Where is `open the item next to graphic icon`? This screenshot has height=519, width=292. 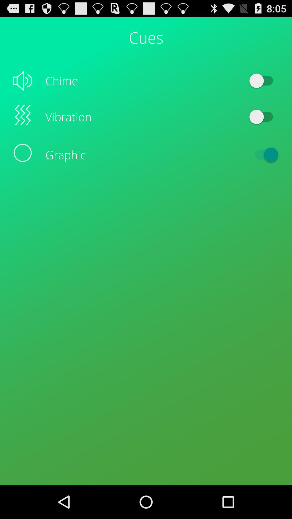
open the item next to graphic icon is located at coordinates (264, 155).